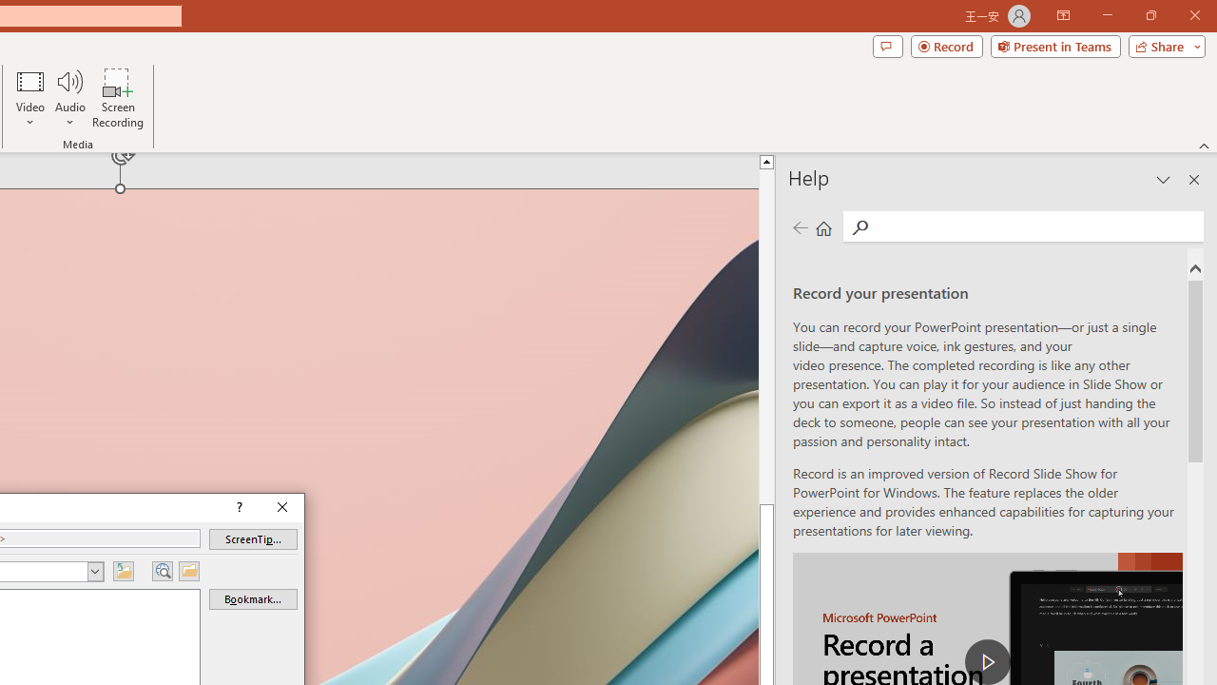 Image resolution: width=1217 pixels, height=685 pixels. I want to click on Video, so click(30, 97).